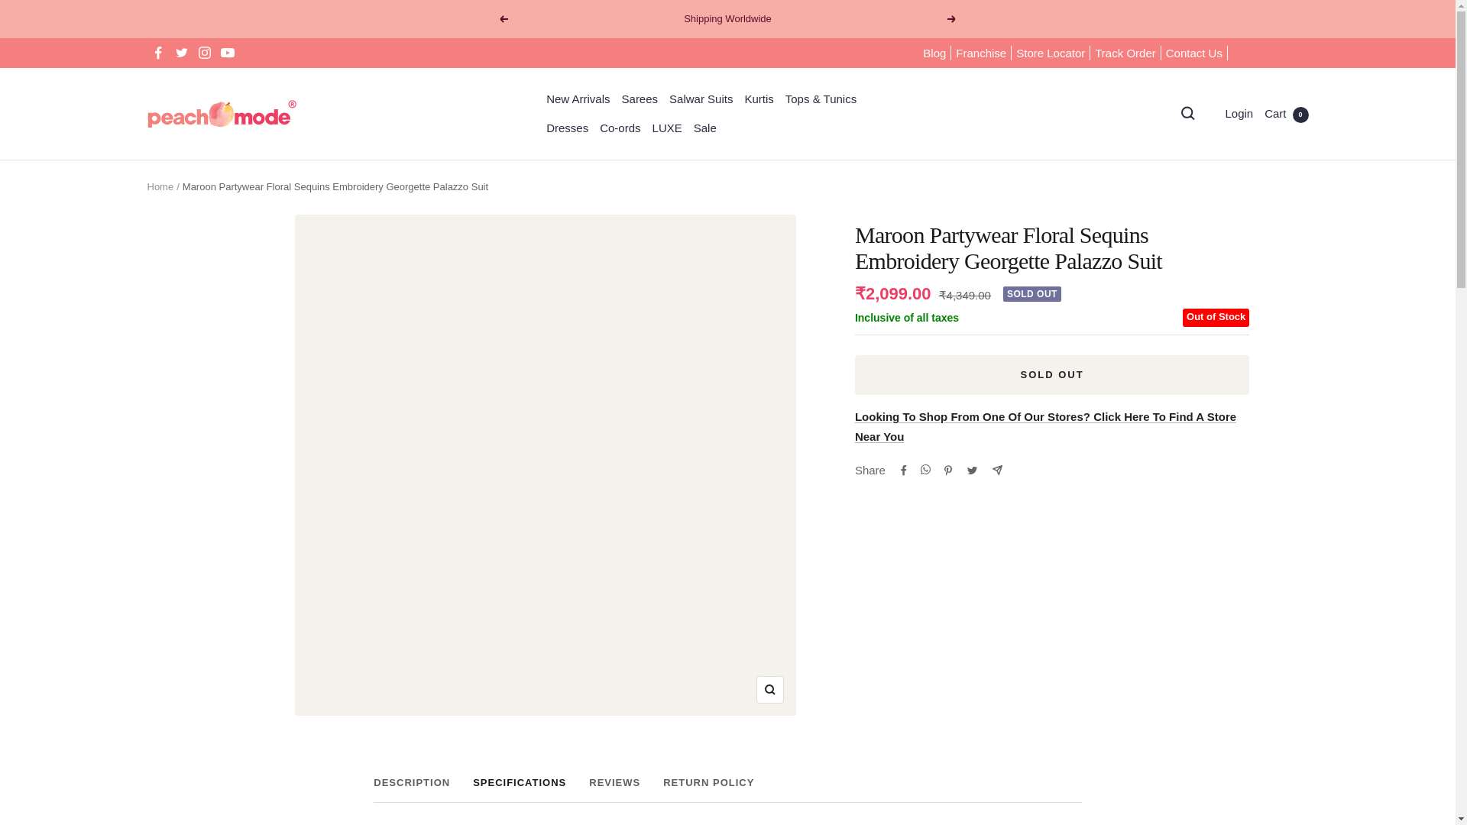 The width and height of the screenshot is (1467, 825). What do you see at coordinates (1210, 383) in the screenshot?
I see `IN` at bounding box center [1210, 383].